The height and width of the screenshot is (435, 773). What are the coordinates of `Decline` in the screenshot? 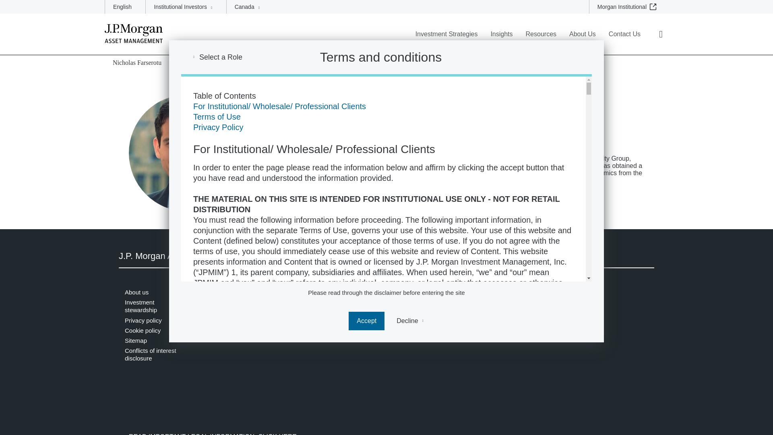 It's located at (410, 321).